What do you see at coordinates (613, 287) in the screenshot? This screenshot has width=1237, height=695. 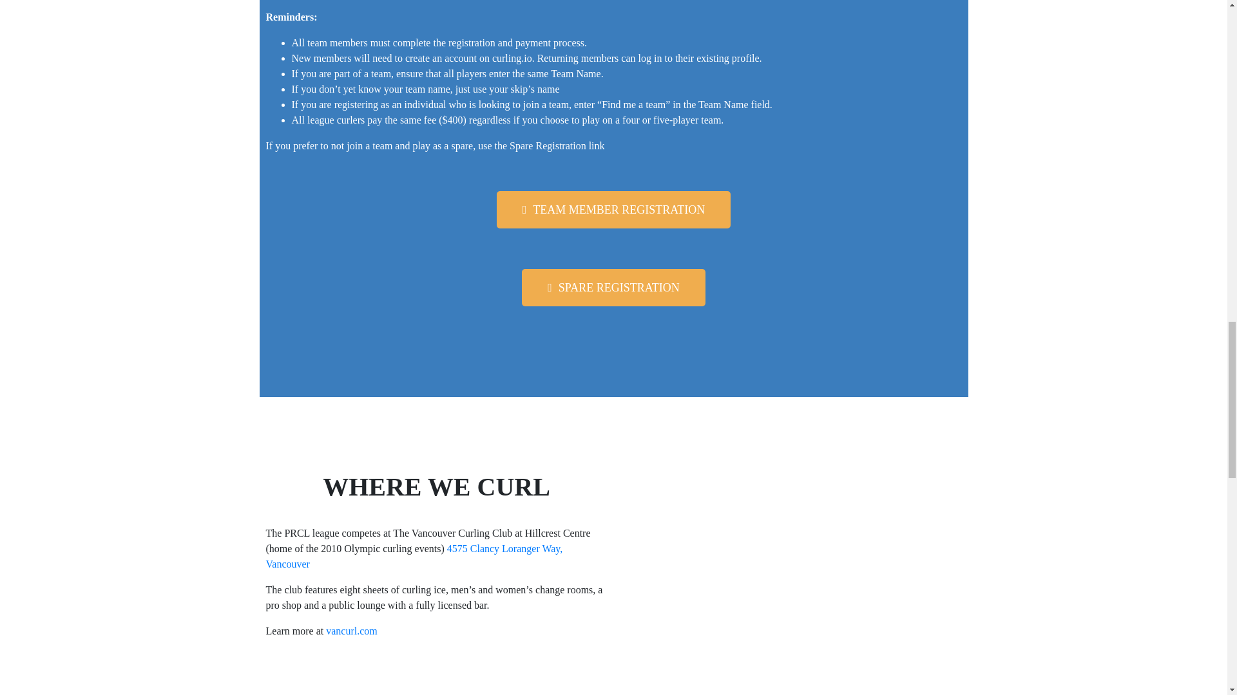 I see `SPARE REGISTRATION` at bounding box center [613, 287].